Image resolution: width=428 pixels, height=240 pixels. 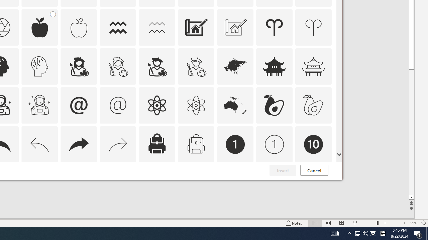 What do you see at coordinates (235, 66) in the screenshot?
I see `AutomationID: Icons_Asia` at bounding box center [235, 66].